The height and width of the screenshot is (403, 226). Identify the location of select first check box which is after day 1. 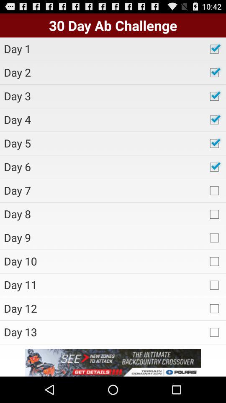
(214, 49).